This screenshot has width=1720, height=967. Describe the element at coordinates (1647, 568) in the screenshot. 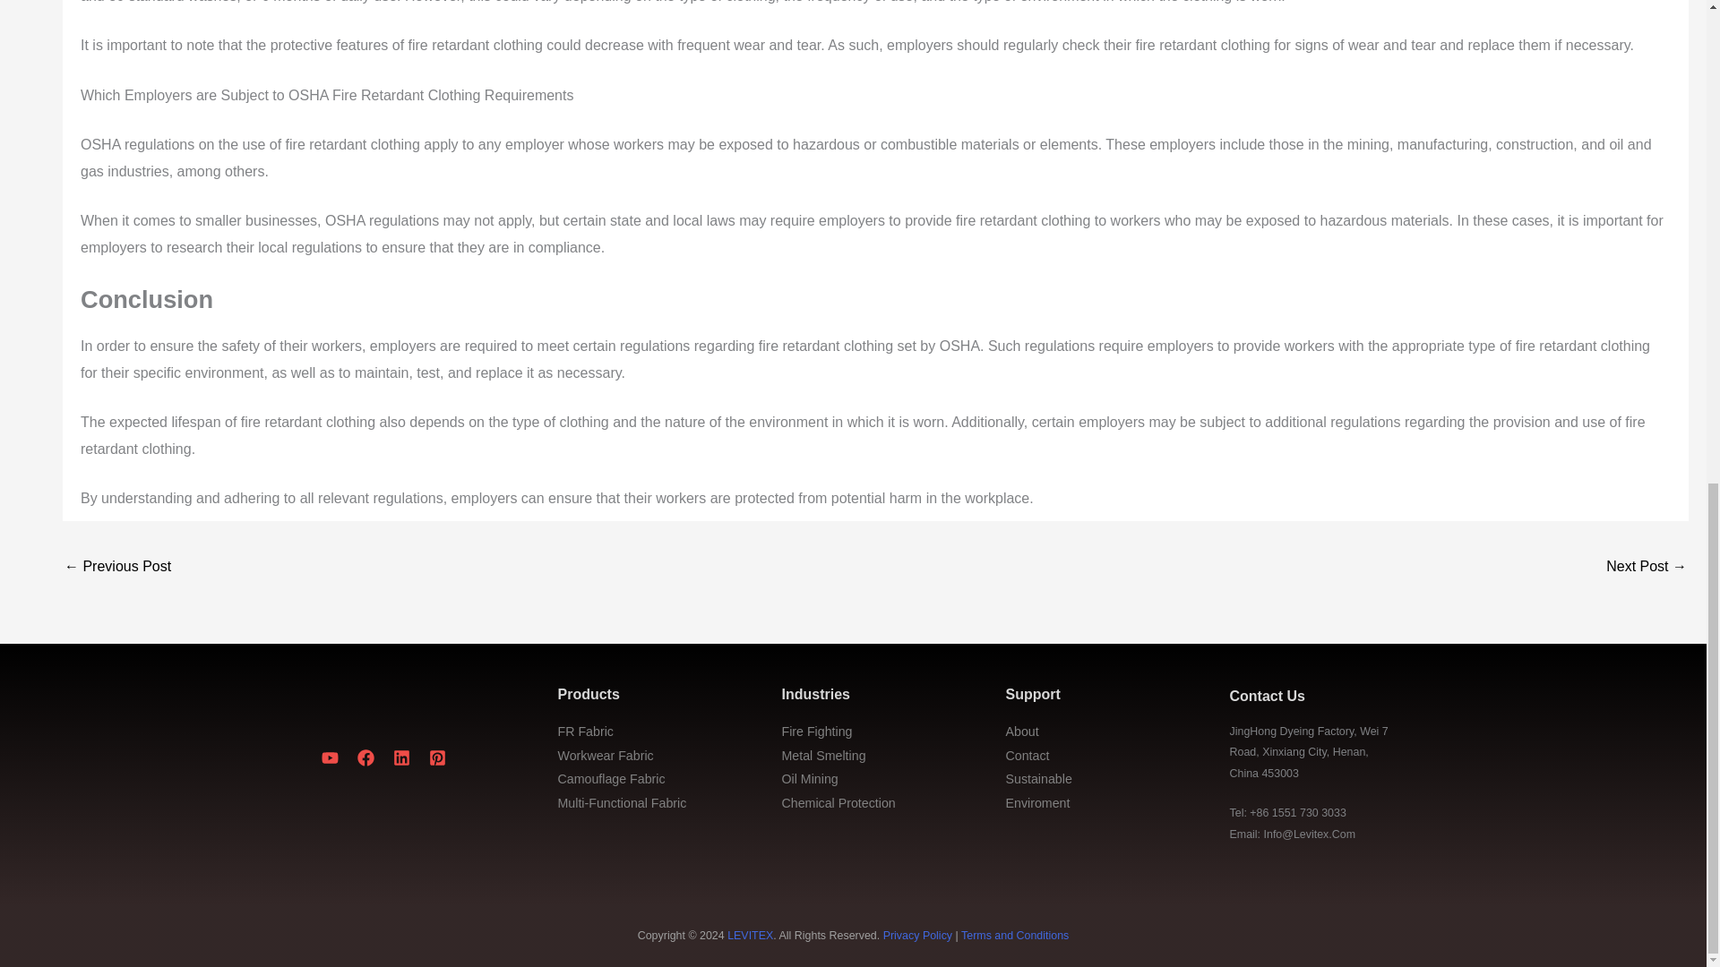

I see `When to Replace Your Arc Flash Suit: An In-Depth Guide?` at that location.